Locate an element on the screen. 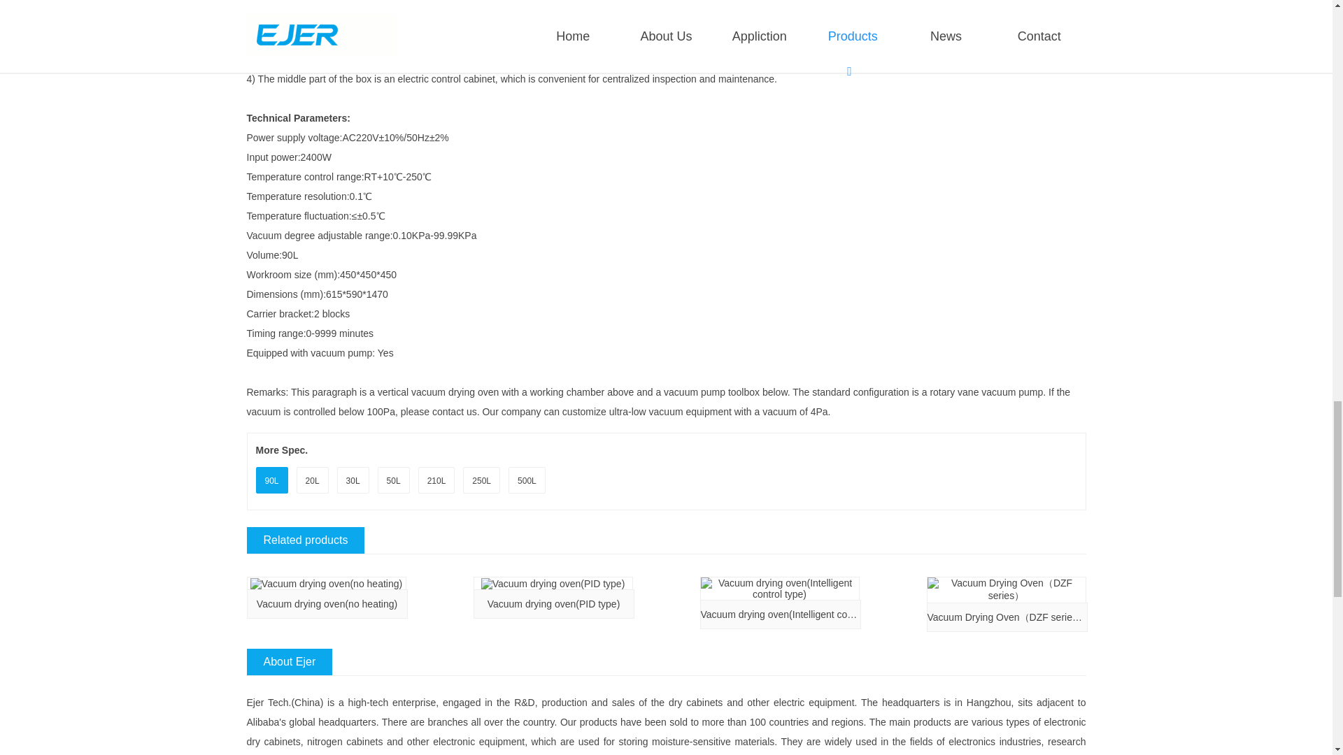 This screenshot has height=755, width=1343. 50L is located at coordinates (393, 481).